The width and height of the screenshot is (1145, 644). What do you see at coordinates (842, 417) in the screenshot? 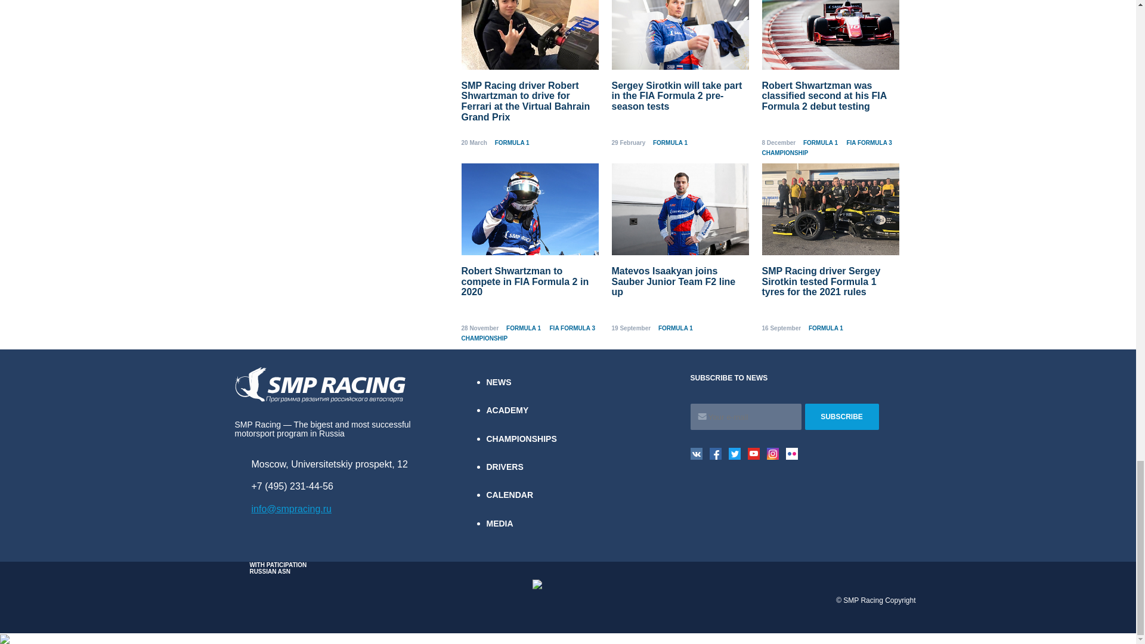
I see `subscribe` at bounding box center [842, 417].